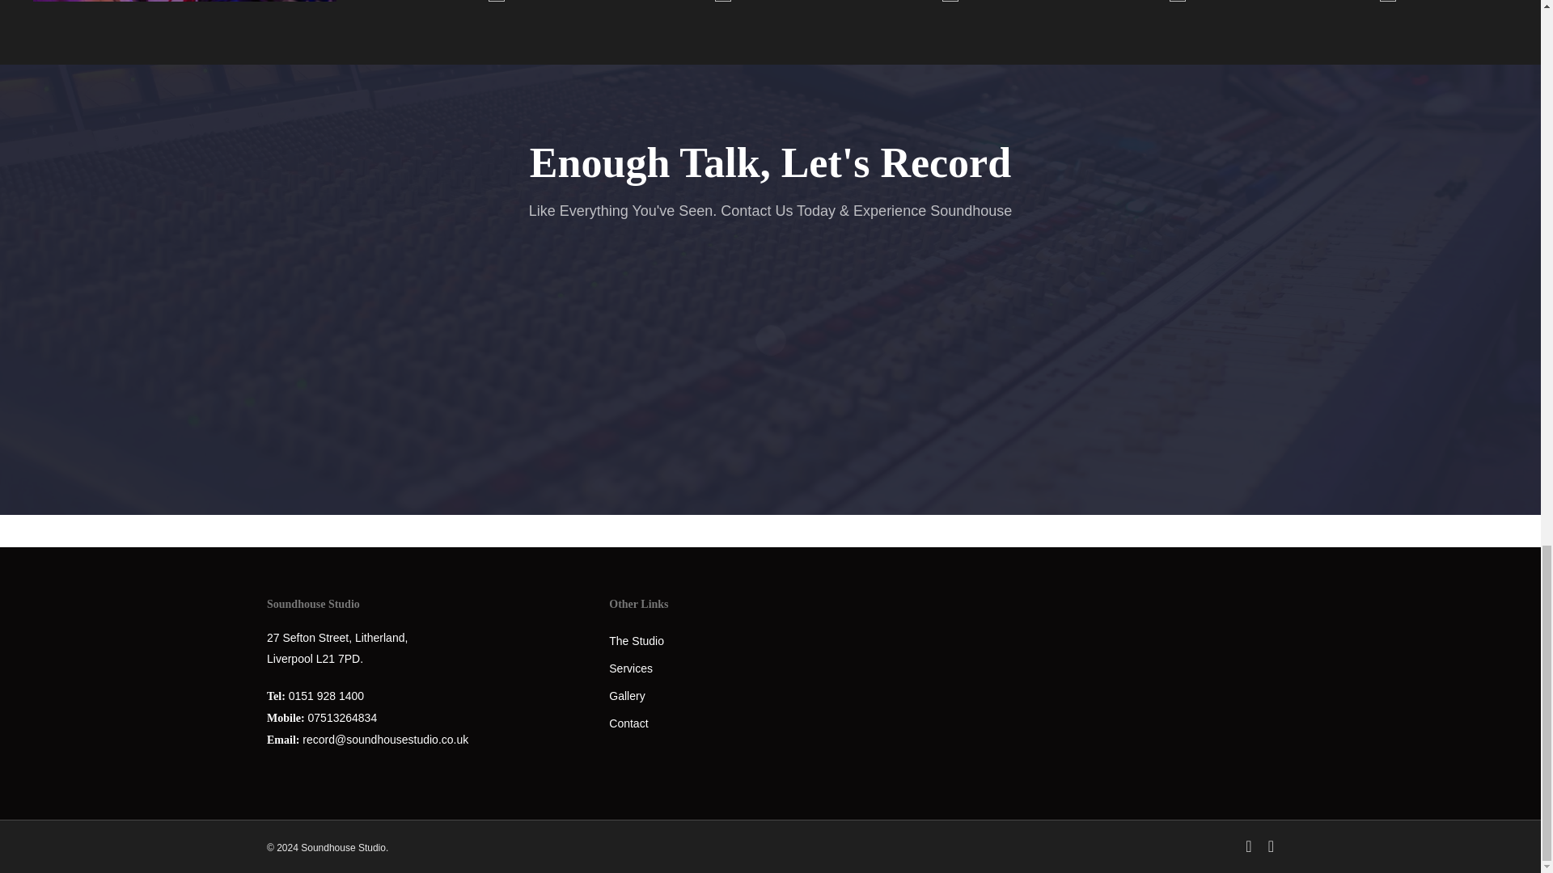  Describe the element at coordinates (1542, 1) in the screenshot. I see `WhatsApp Image 2022-08-15 at 4.31.30 PM` at that location.